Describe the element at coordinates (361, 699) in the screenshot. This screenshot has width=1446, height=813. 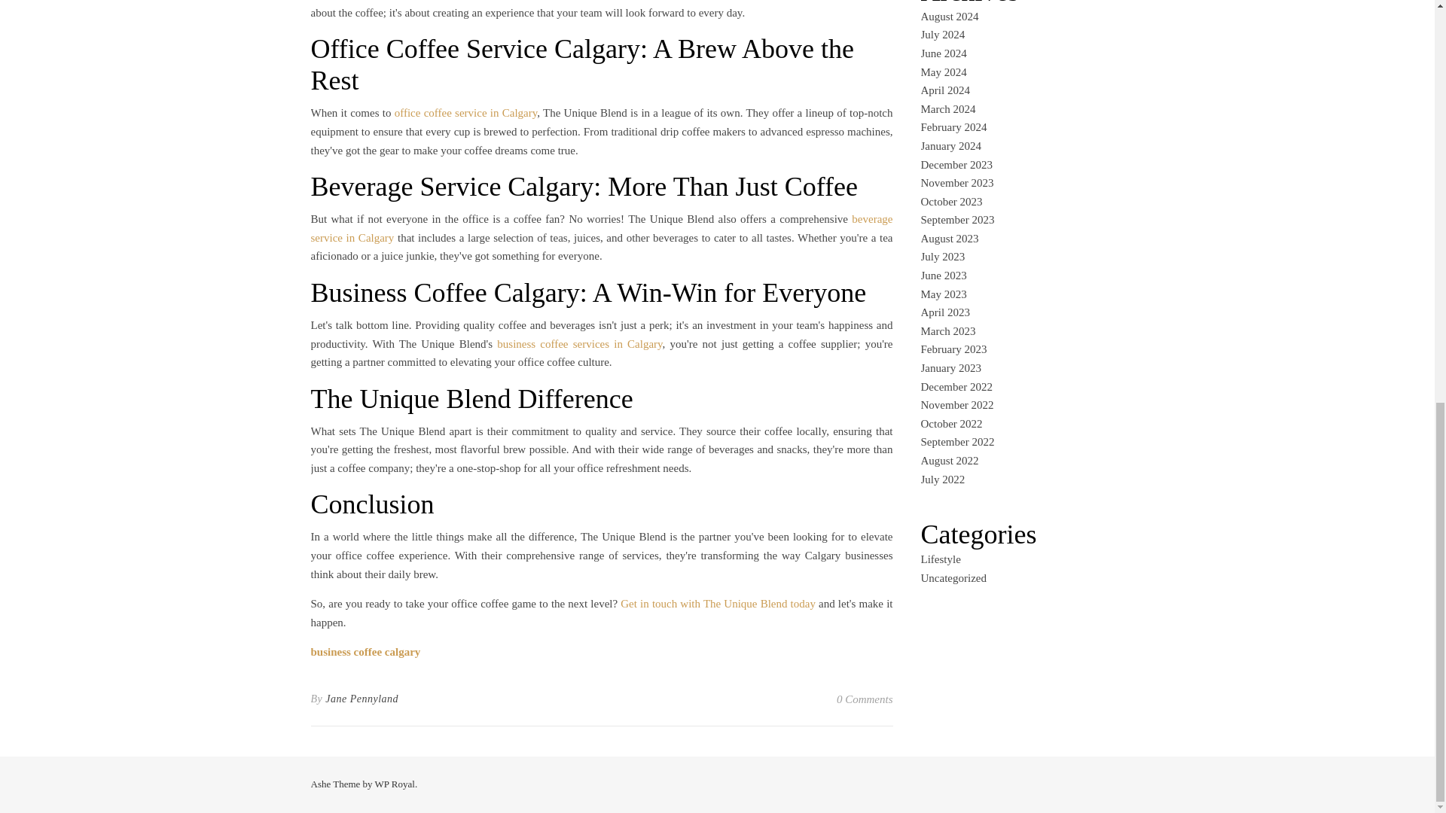
I see `Jane Pennyland` at that location.